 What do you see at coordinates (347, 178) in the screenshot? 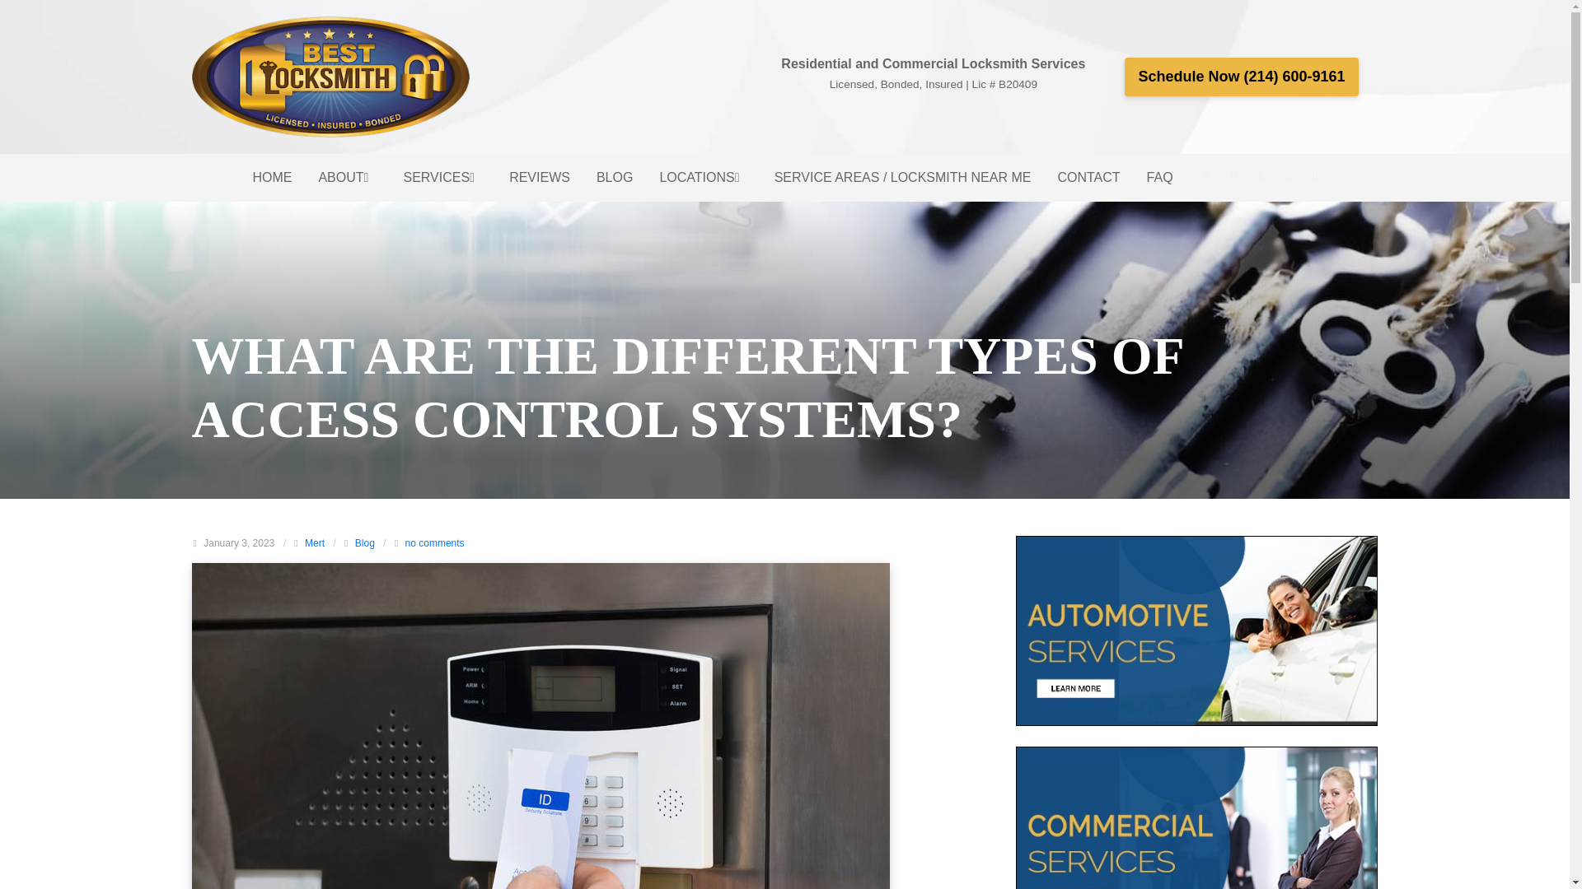
I see `ABOUT` at bounding box center [347, 178].